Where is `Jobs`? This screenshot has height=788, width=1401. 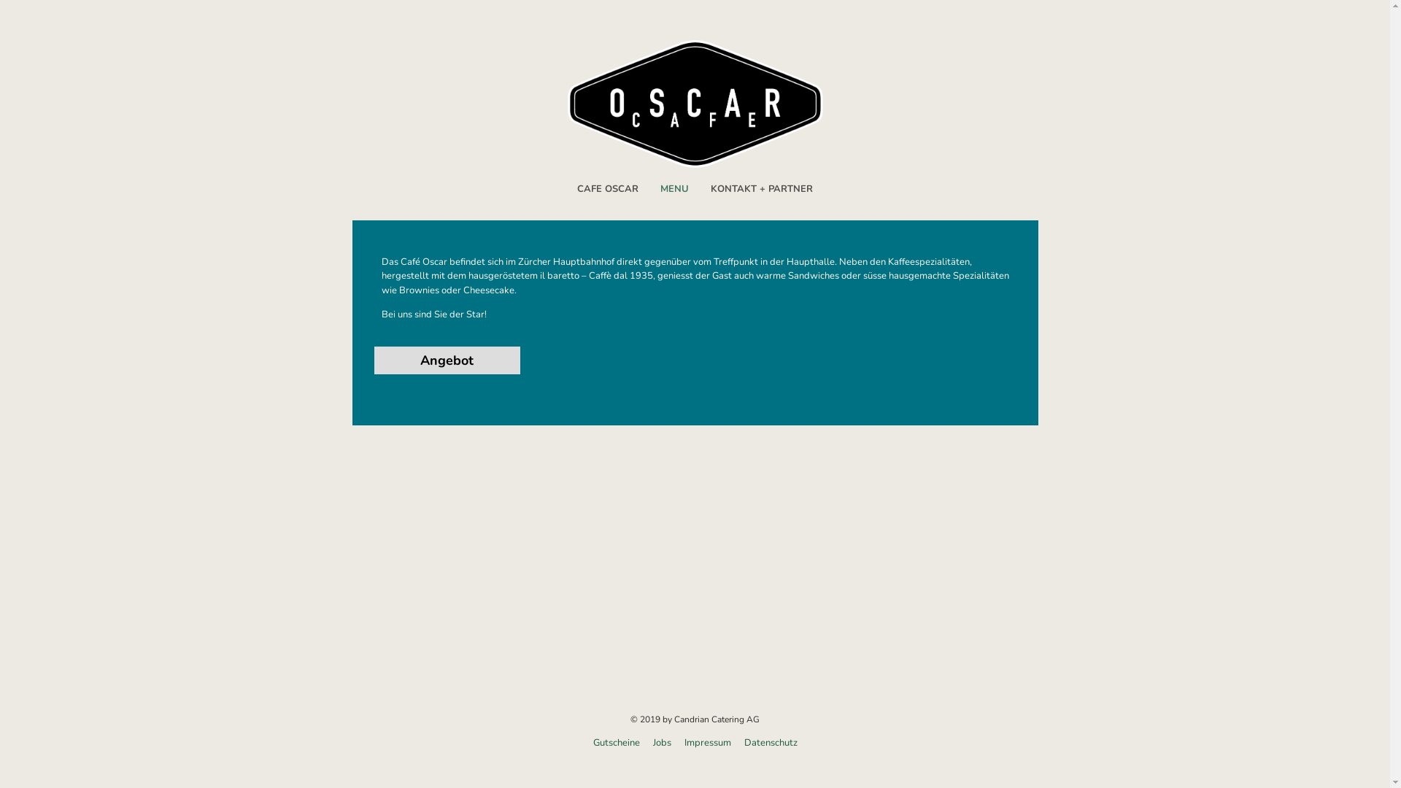 Jobs is located at coordinates (657, 743).